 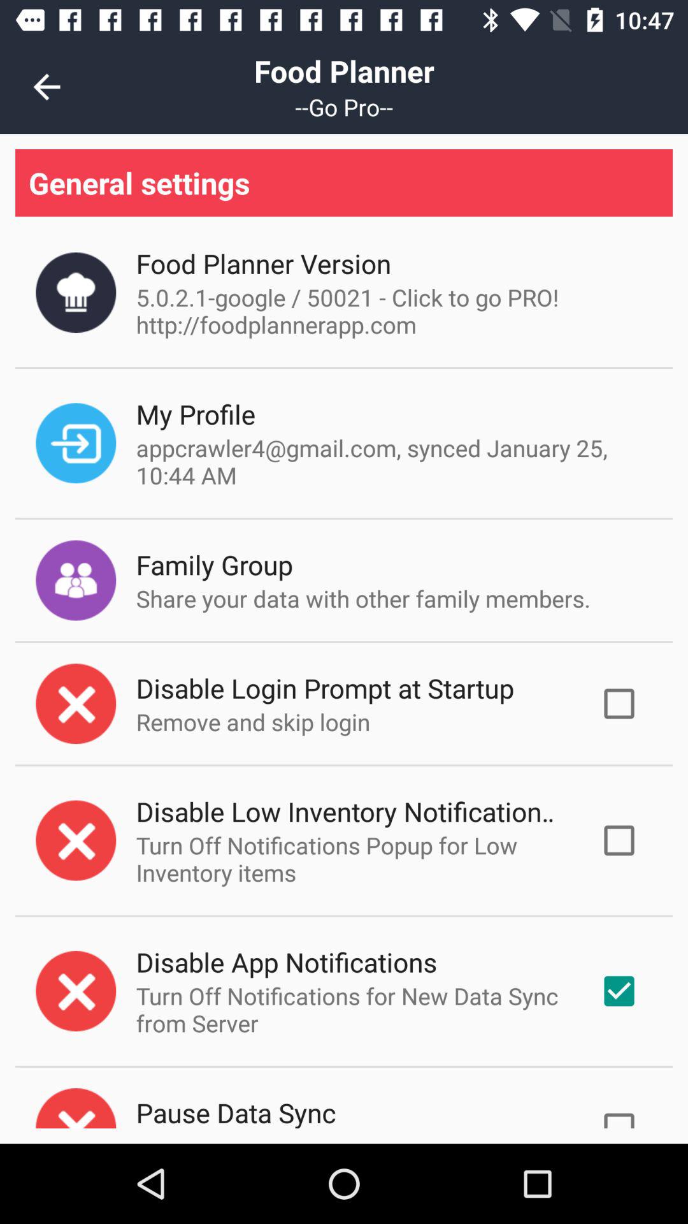 What do you see at coordinates (350, 310) in the screenshot?
I see `tap icon above the my profile` at bounding box center [350, 310].